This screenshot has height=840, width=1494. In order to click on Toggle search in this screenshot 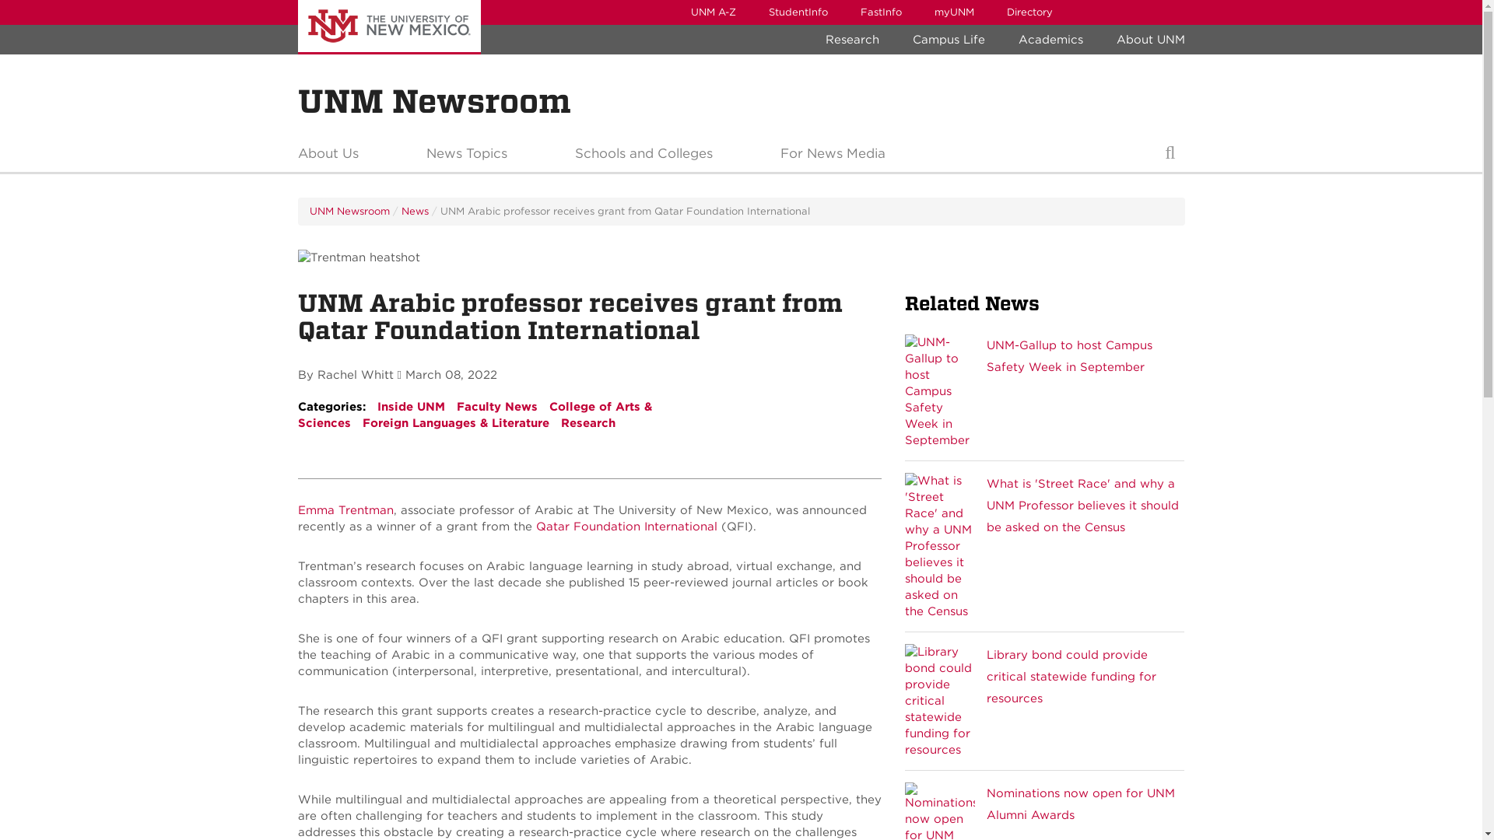, I will do `click(1170, 157)`.